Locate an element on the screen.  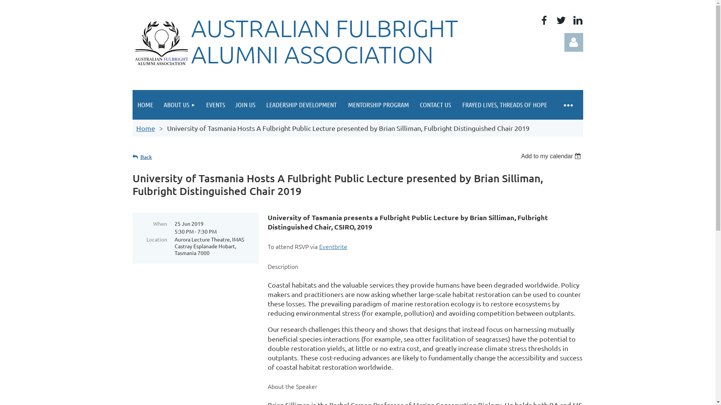
Twitter is located at coordinates (561, 20).